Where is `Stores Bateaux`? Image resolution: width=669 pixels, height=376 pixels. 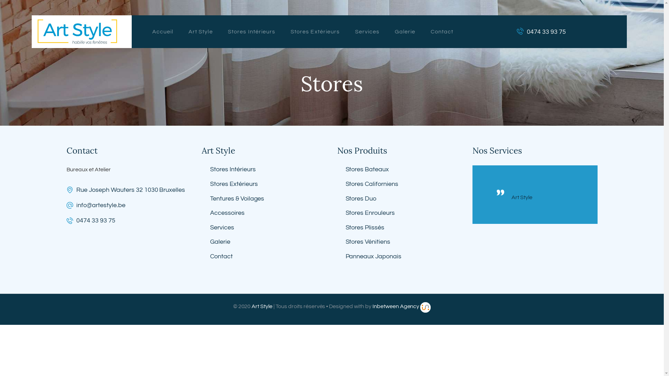 Stores Bateaux is located at coordinates (367, 169).